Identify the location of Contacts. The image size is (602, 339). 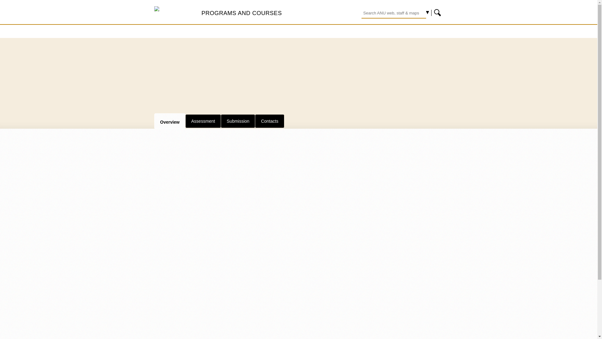
(269, 121).